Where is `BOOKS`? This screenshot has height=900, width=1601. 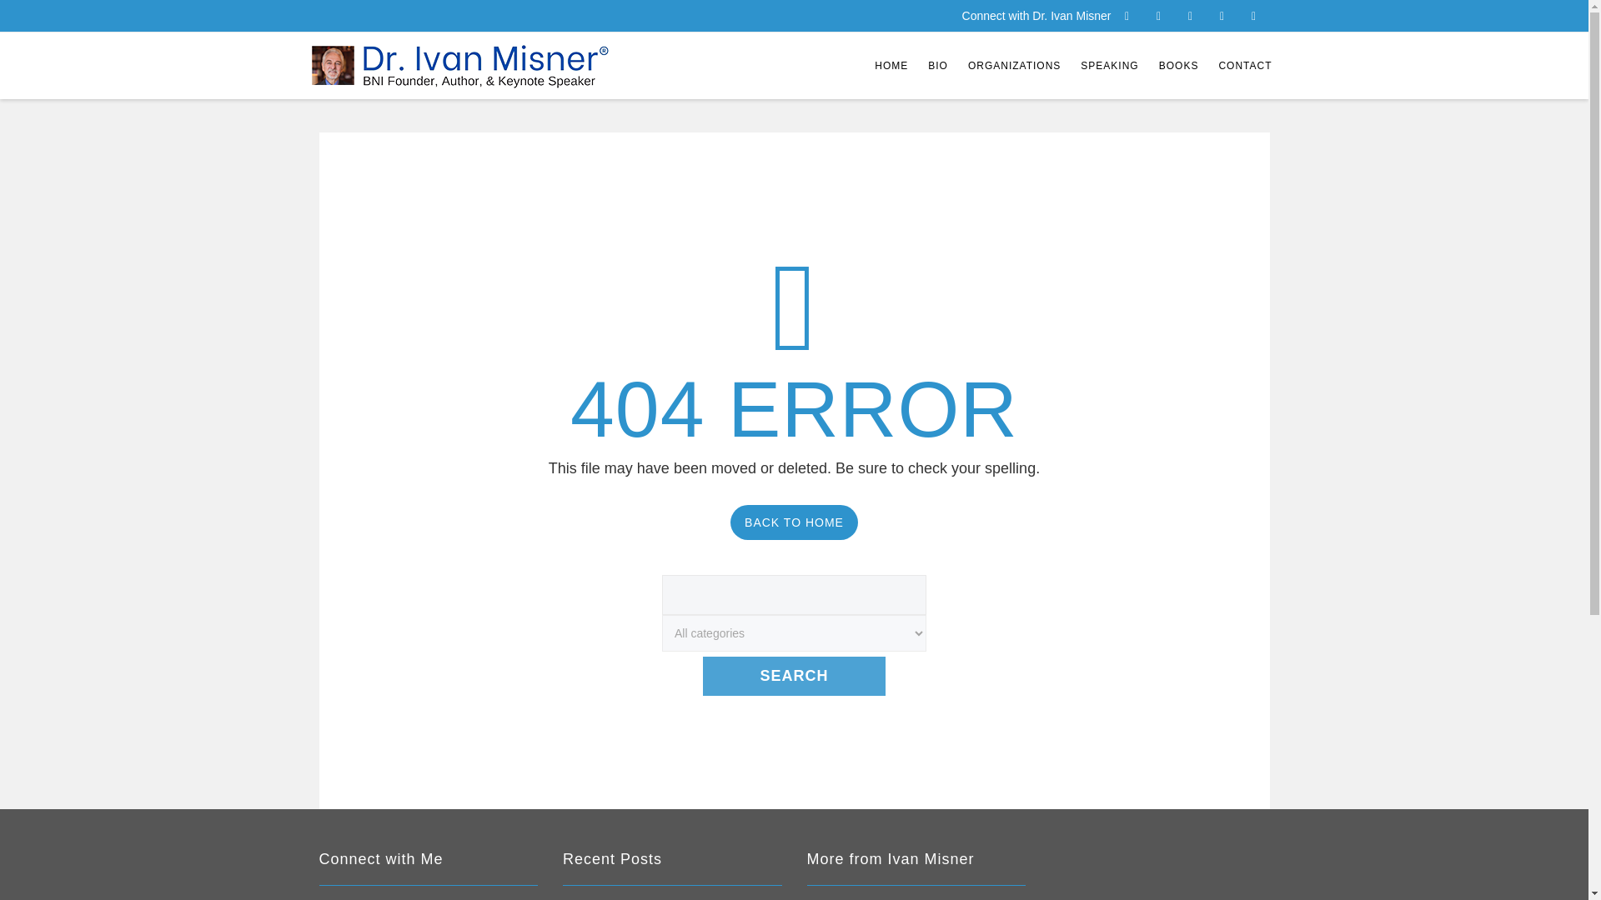
BOOKS is located at coordinates (1179, 65).